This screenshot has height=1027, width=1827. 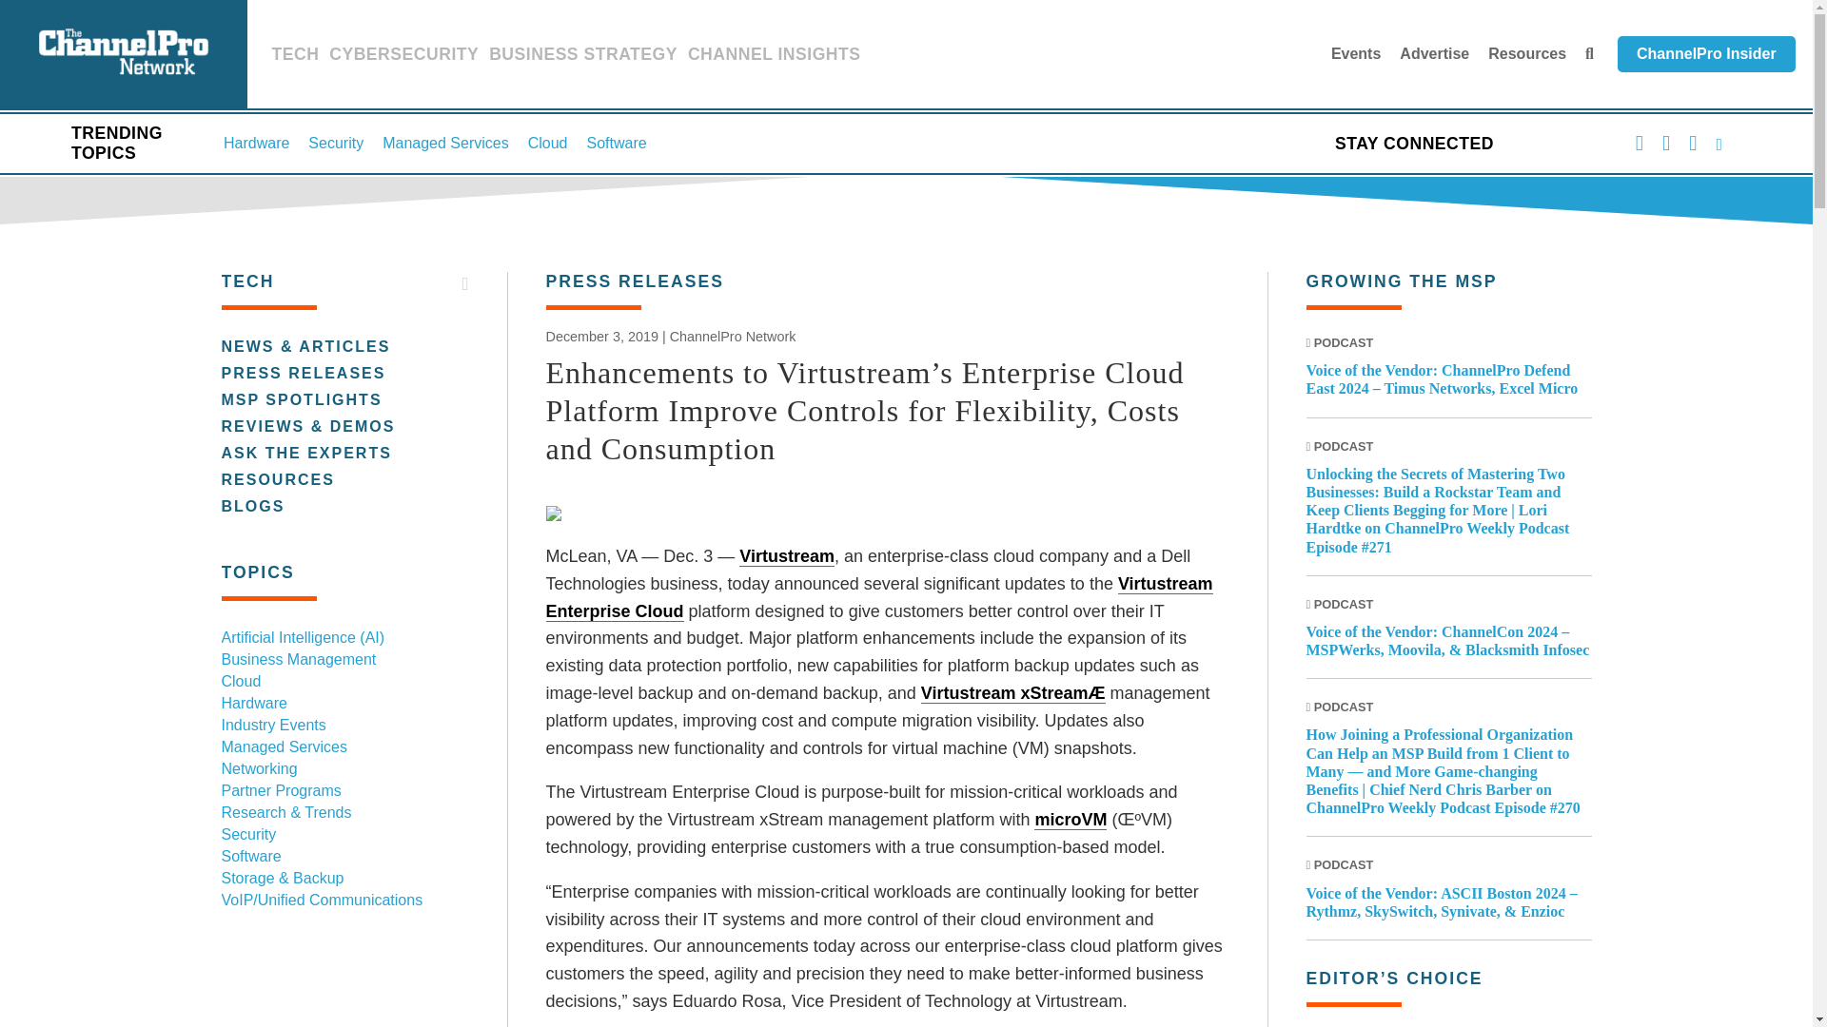 I want to click on Events, so click(x=1356, y=53).